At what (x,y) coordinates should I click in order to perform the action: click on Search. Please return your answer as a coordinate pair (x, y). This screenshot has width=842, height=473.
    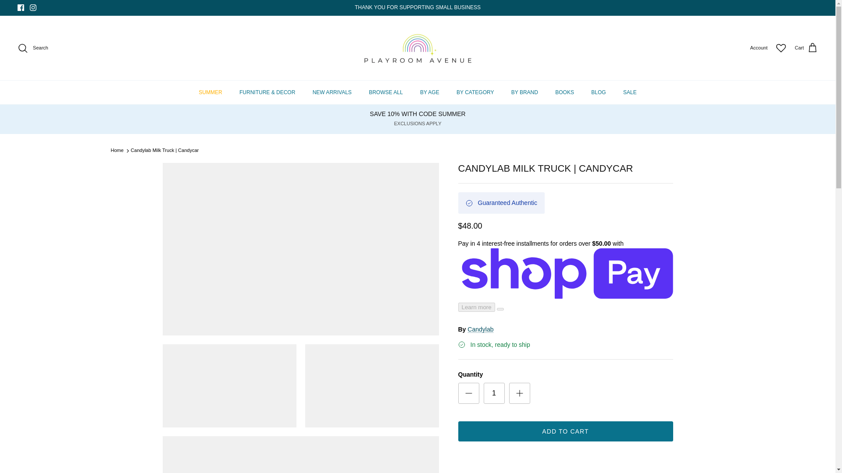
    Looking at the image, I should click on (32, 48).